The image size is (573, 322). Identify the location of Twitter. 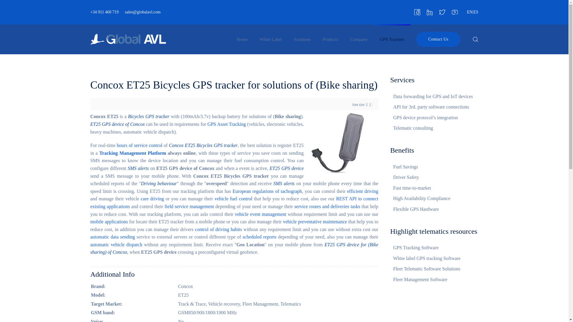
(442, 12).